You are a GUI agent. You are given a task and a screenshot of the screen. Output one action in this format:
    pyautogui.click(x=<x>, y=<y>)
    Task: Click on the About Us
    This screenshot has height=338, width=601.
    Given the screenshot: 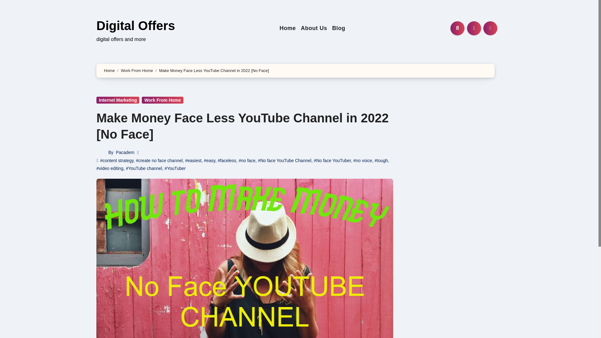 What is the action you would take?
    pyautogui.click(x=314, y=28)
    